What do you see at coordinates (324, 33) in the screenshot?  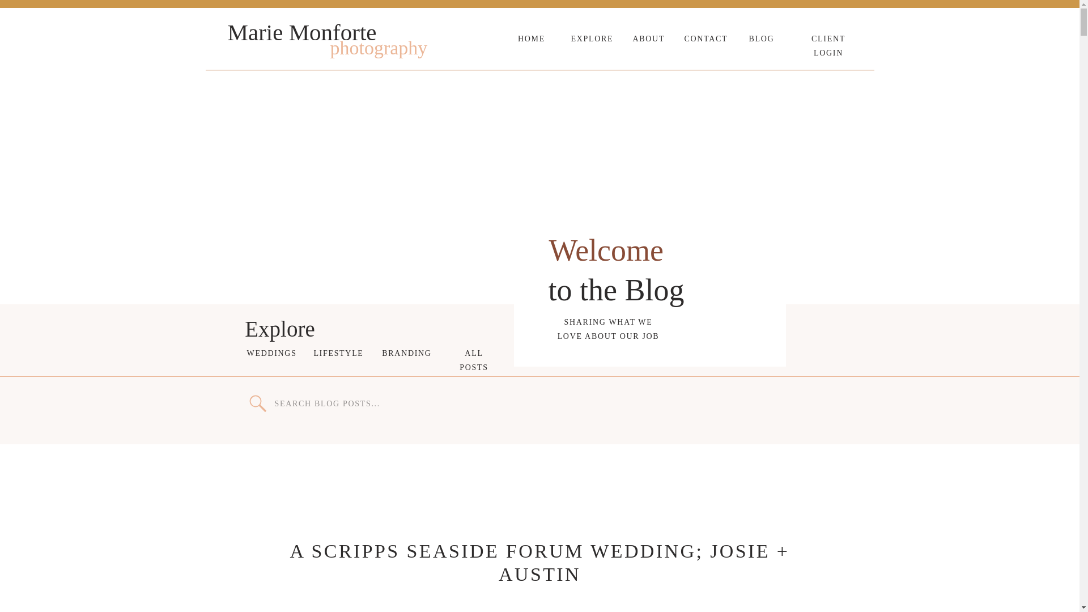 I see `Marie Monforte` at bounding box center [324, 33].